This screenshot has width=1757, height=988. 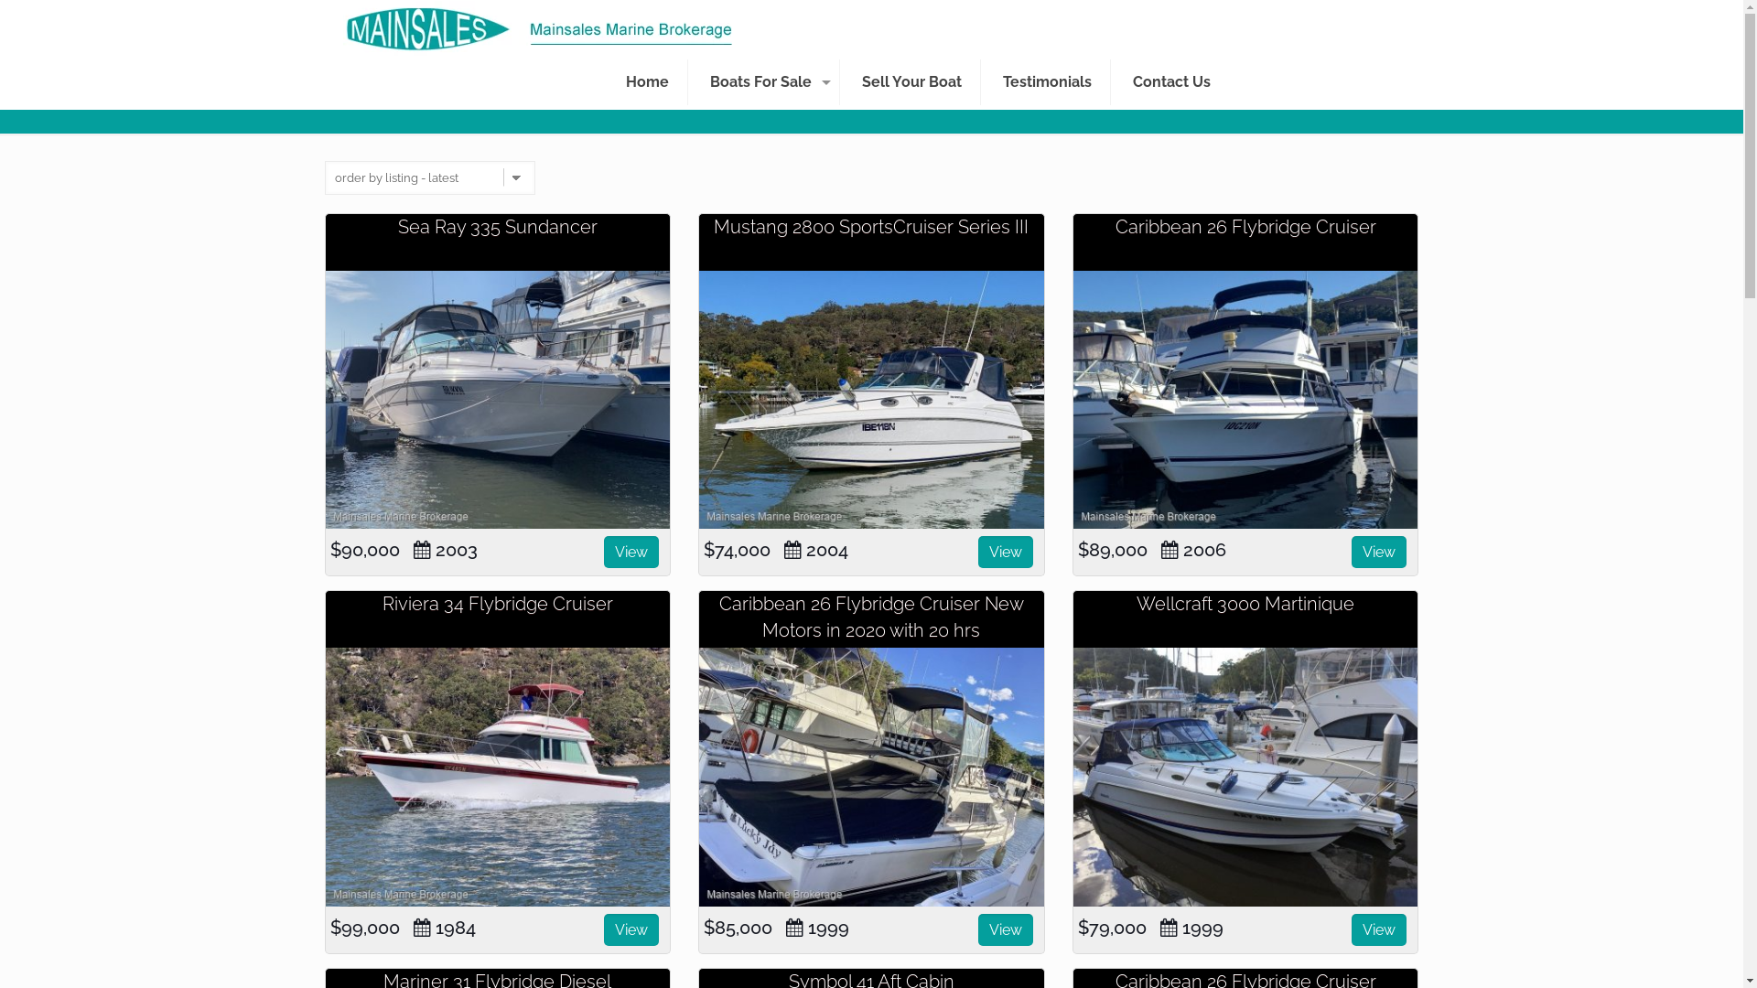 What do you see at coordinates (1048, 82) in the screenshot?
I see `Testimonials` at bounding box center [1048, 82].